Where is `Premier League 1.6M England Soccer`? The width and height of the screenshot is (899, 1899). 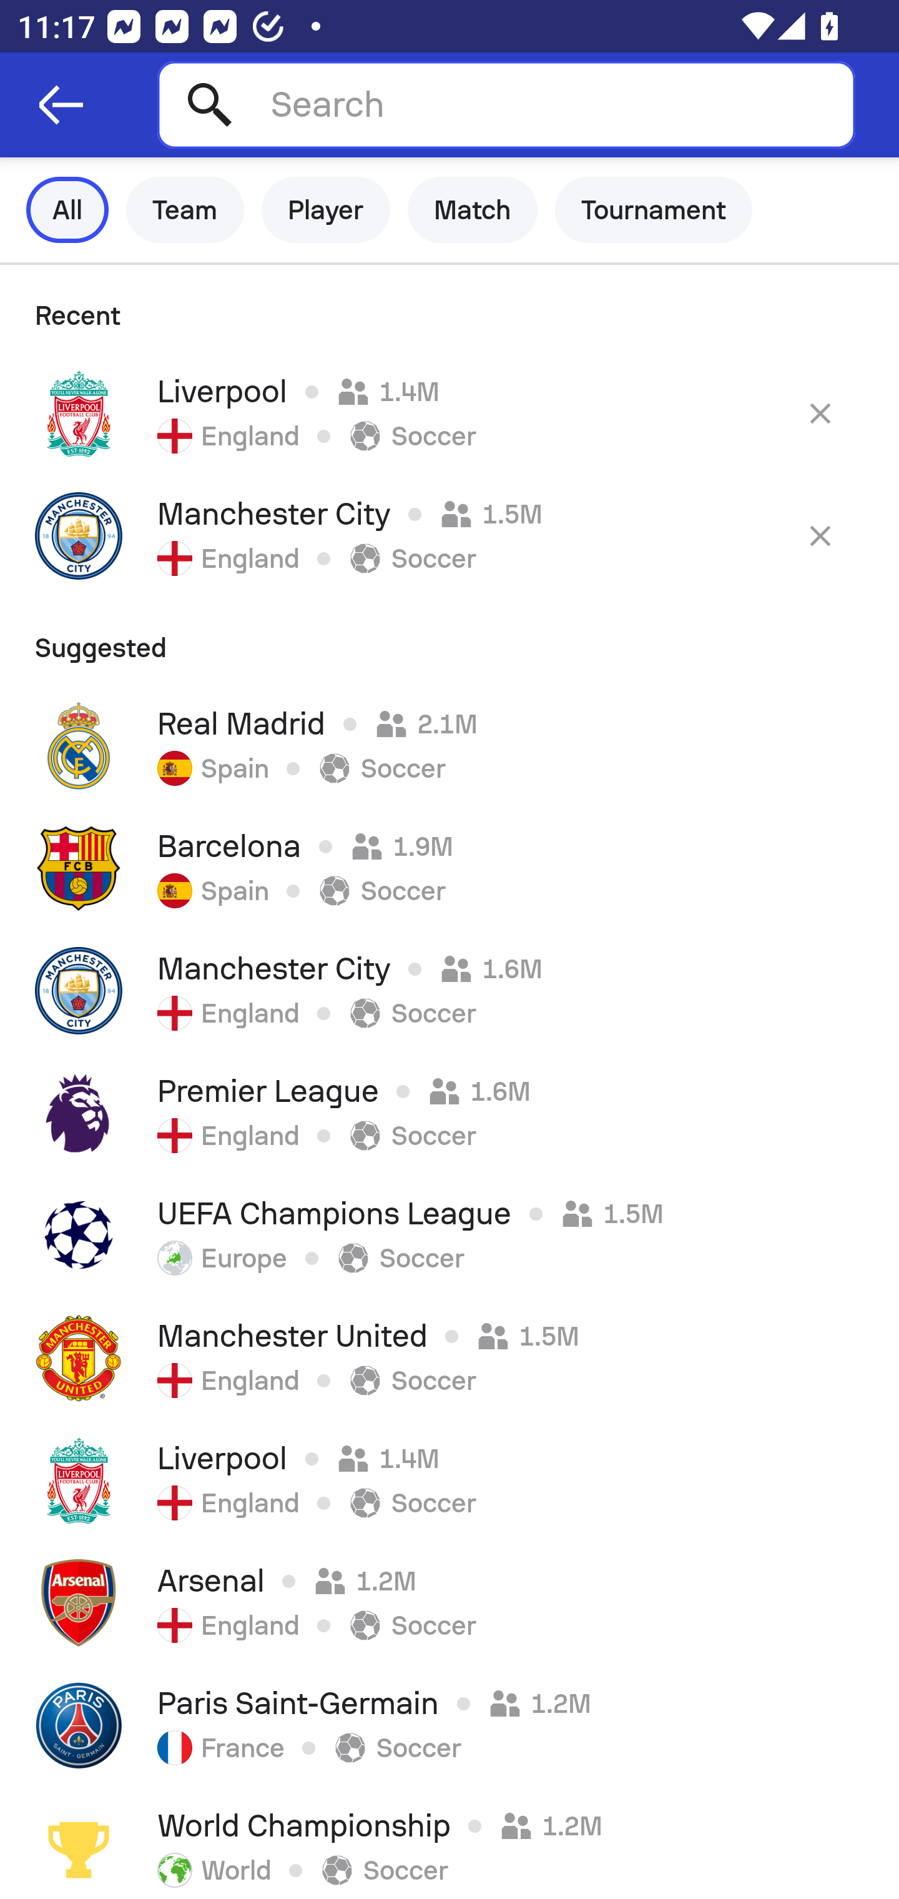 Premier League 1.6M England Soccer is located at coordinates (449, 1113).